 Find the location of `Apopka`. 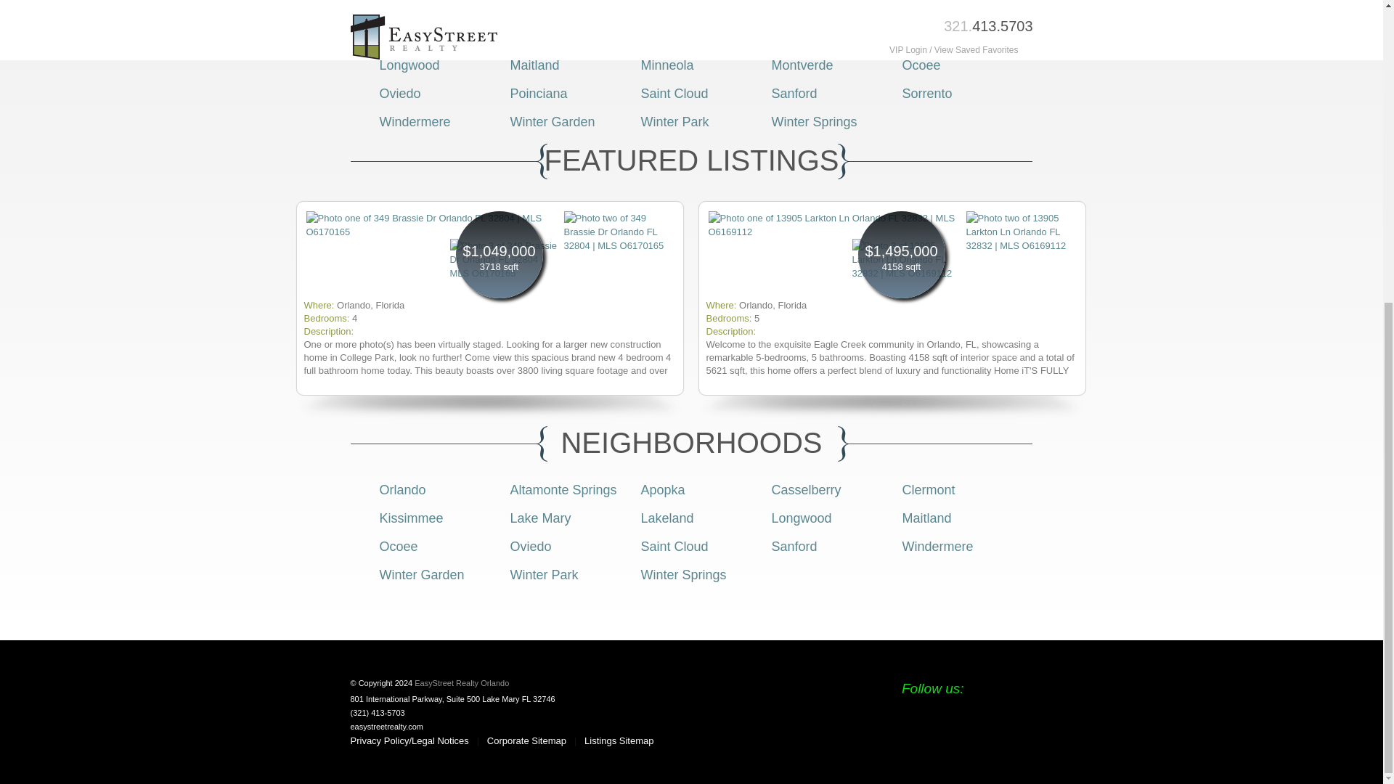

Apopka is located at coordinates (662, 9).